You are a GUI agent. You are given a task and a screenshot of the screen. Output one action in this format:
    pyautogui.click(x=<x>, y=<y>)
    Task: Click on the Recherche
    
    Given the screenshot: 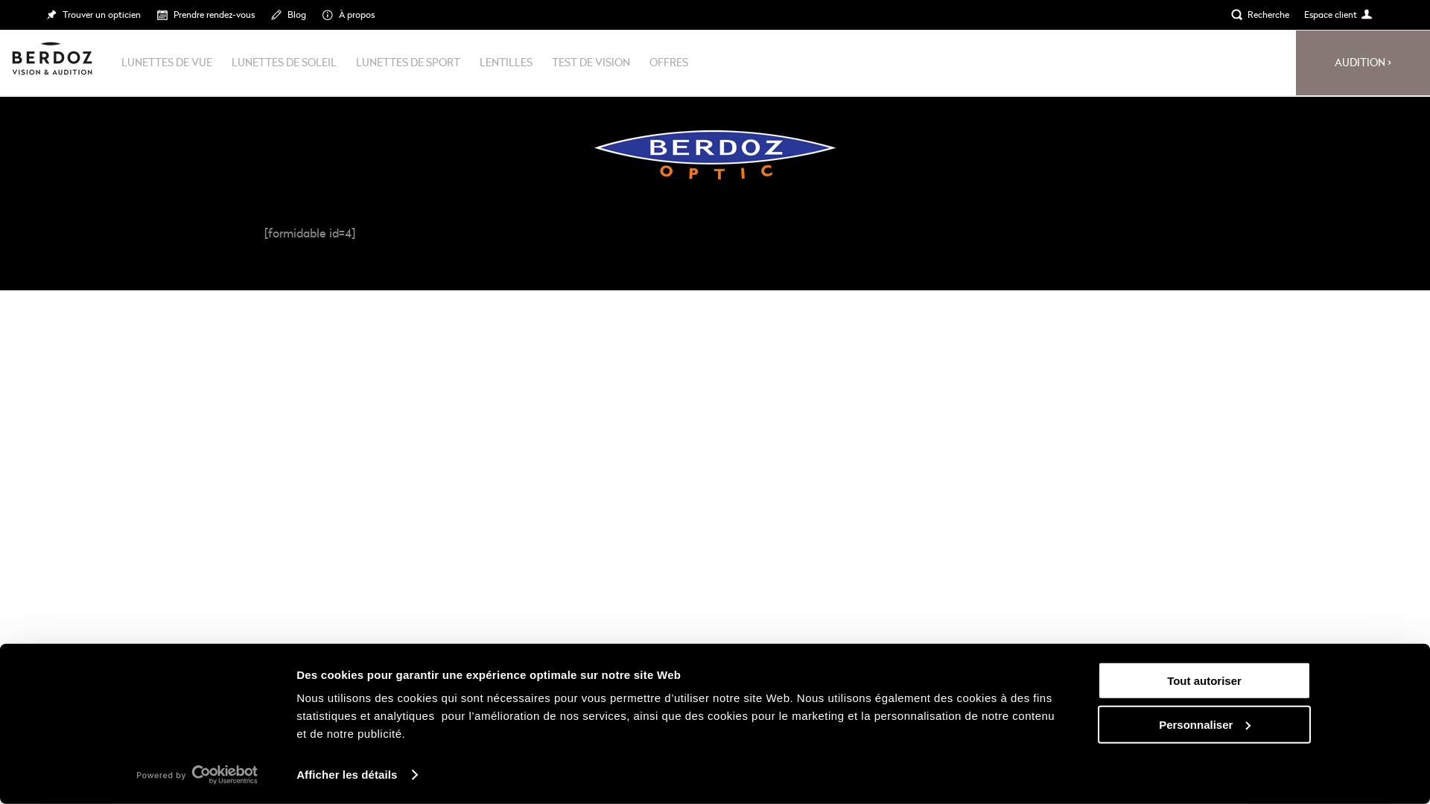 What is the action you would take?
    pyautogui.click(x=1260, y=14)
    